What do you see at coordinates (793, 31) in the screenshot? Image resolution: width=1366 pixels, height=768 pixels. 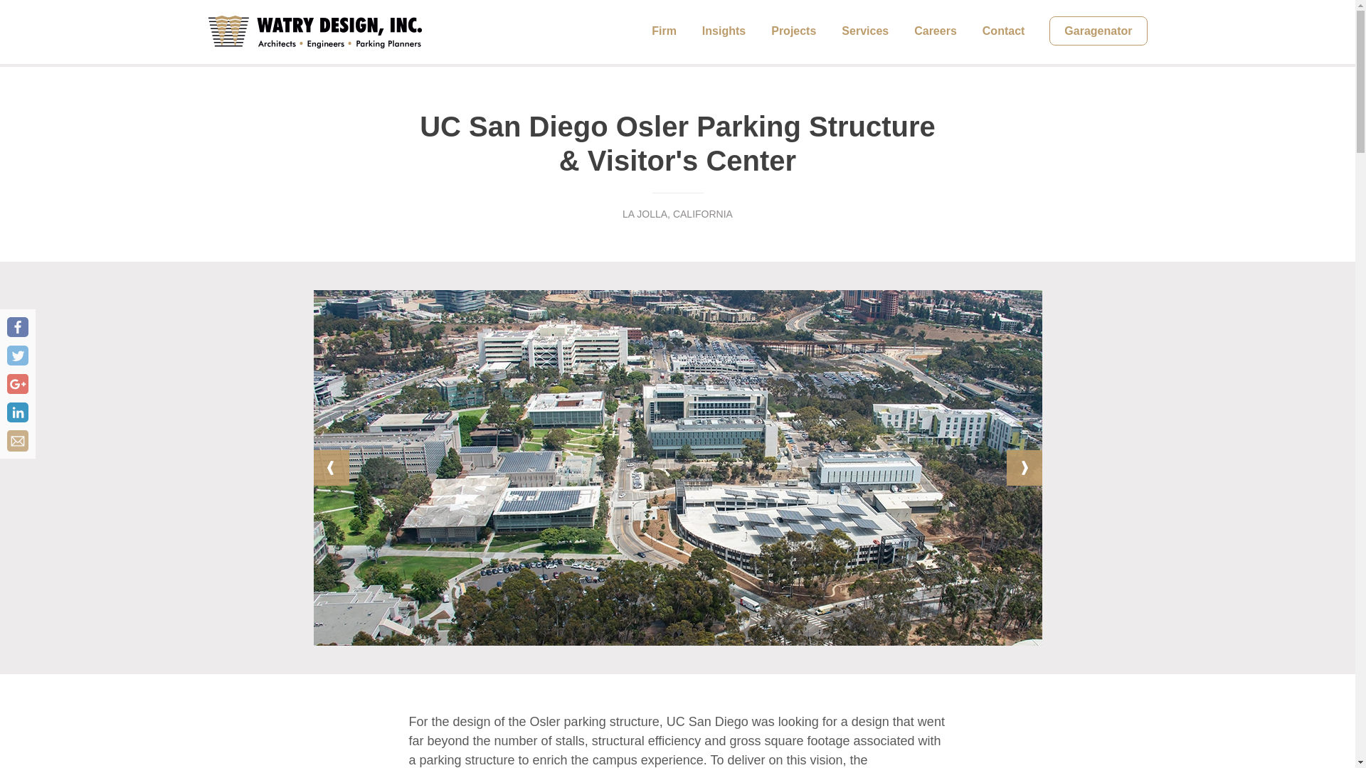 I see `Projects` at bounding box center [793, 31].